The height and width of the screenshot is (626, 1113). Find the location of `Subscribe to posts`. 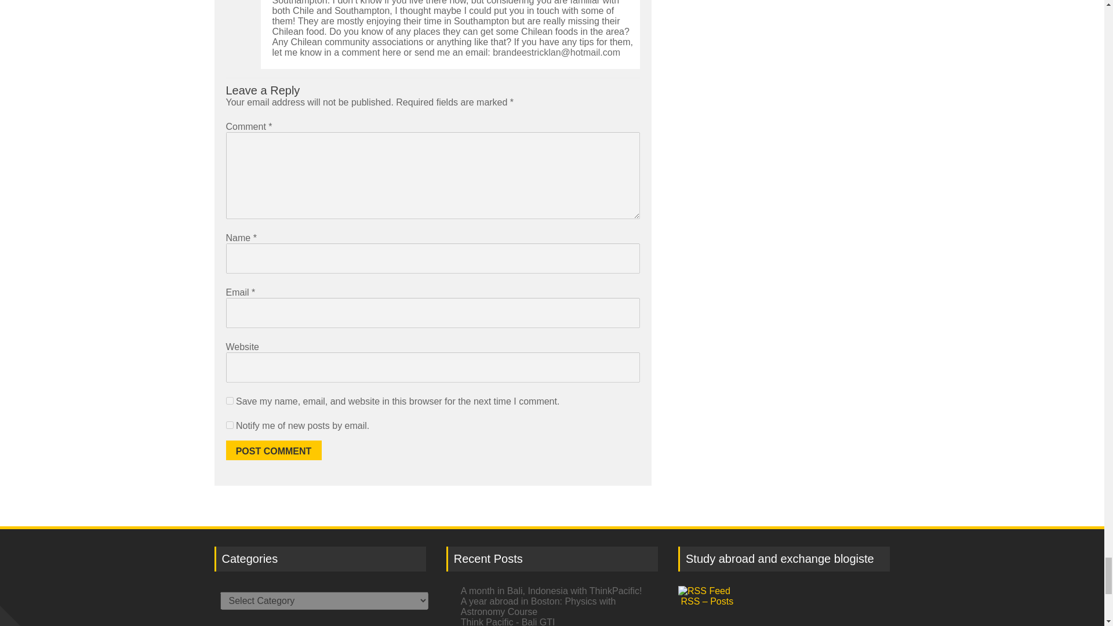

Subscribe to posts is located at coordinates (784, 596).